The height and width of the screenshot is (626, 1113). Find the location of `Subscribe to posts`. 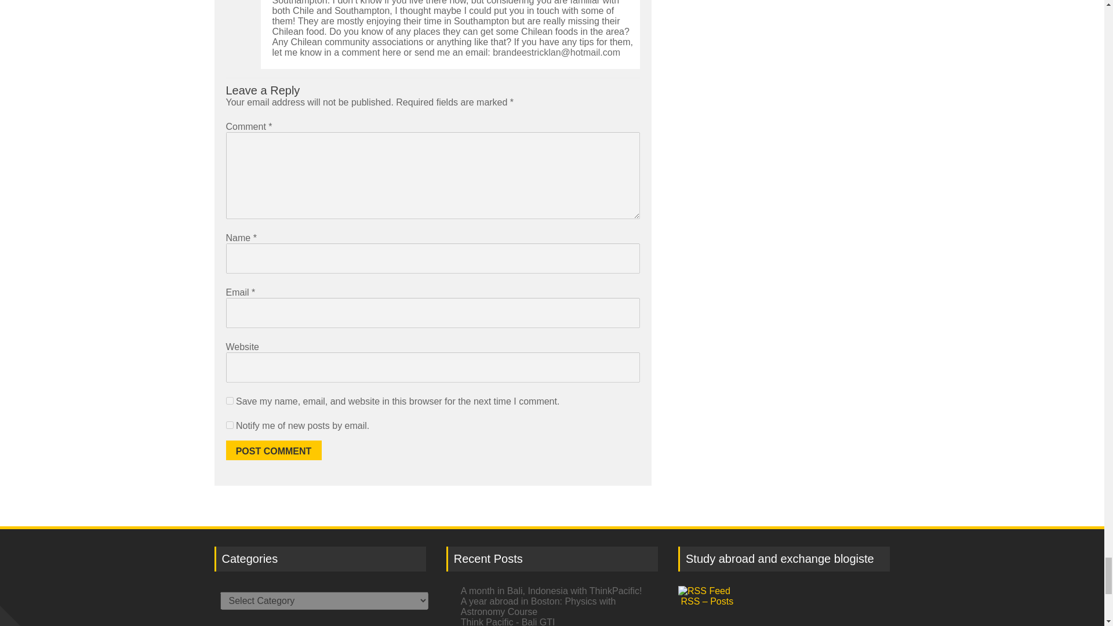

Subscribe to posts is located at coordinates (784, 596).